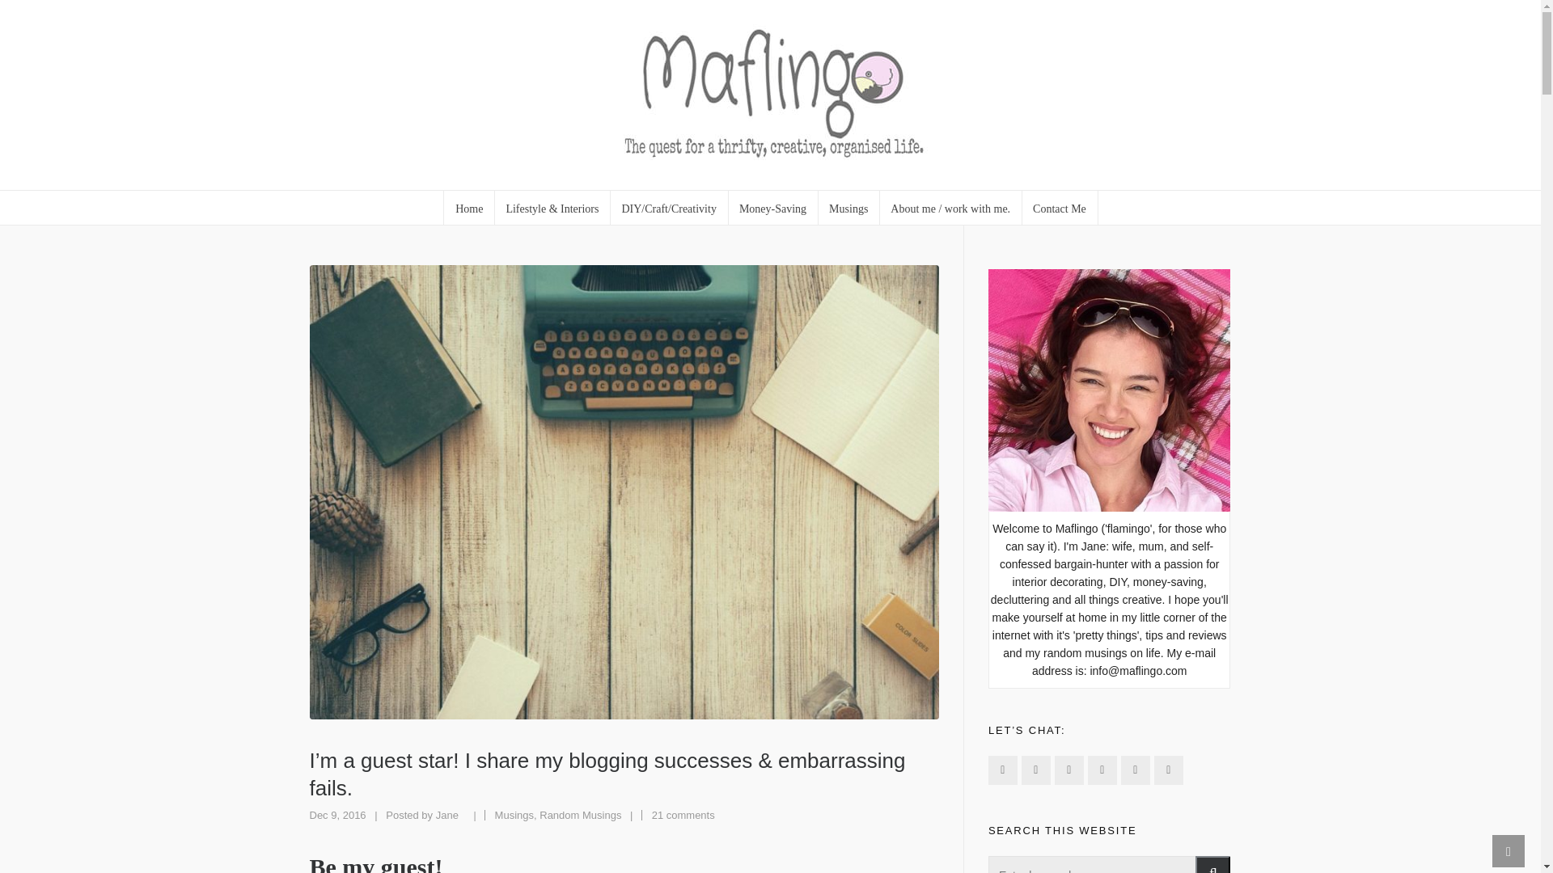 The image size is (1553, 873). What do you see at coordinates (849, 207) in the screenshot?
I see `Musings` at bounding box center [849, 207].